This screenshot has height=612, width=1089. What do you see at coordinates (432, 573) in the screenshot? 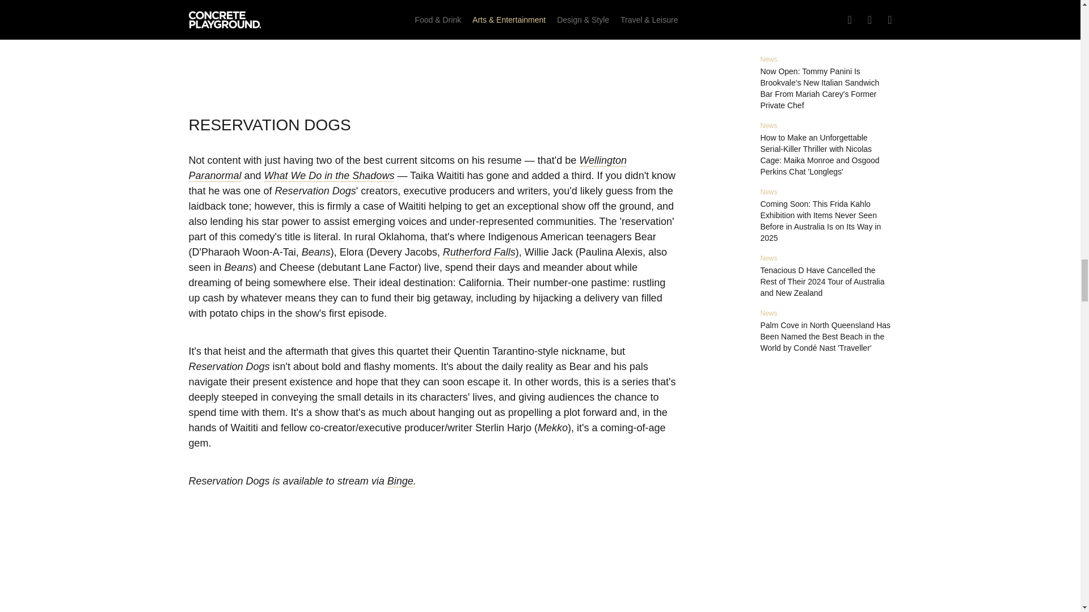
I see `YouTube video player` at bounding box center [432, 573].